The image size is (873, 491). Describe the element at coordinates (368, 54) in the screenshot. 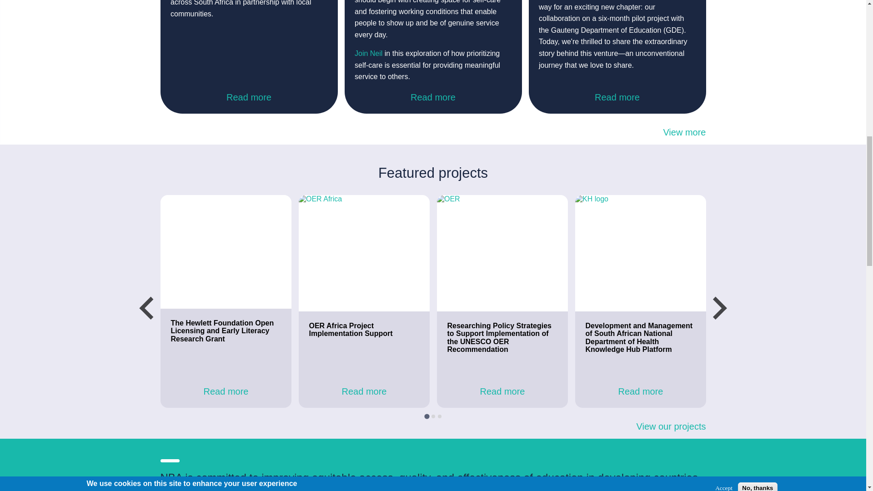

I see `Join Neil` at that location.